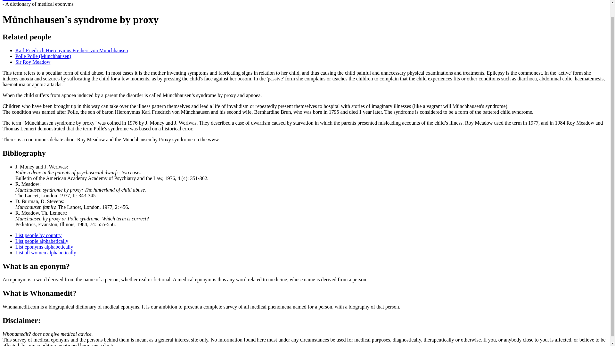 The width and height of the screenshot is (615, 346). Describe the element at coordinates (44, 247) in the screenshot. I see `List eponyms alphabetically` at that location.